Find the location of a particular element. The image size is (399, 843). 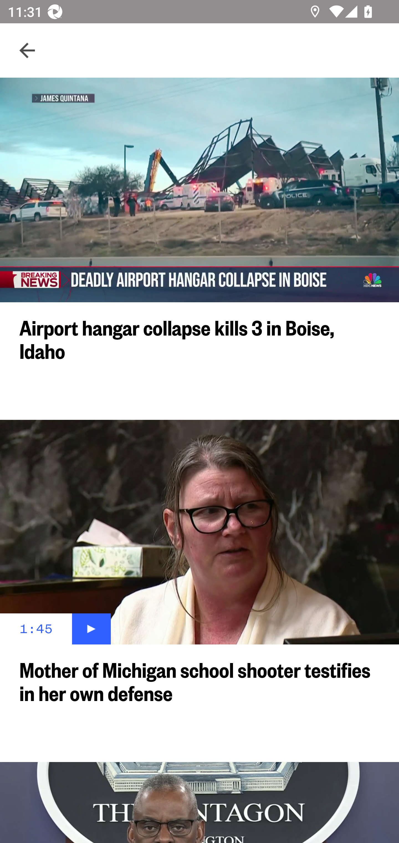

Navigate up is located at coordinates (27, 50).